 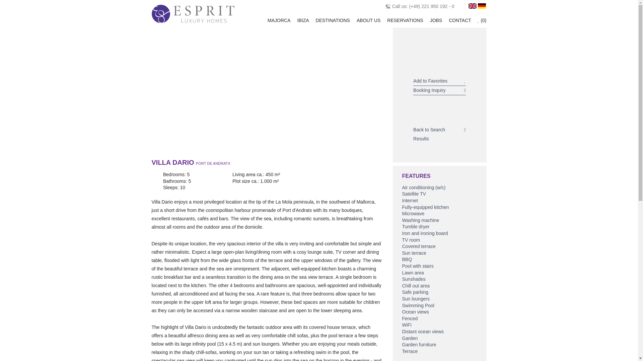 What do you see at coordinates (405, 20) in the screenshot?
I see `RESERVATIONS` at bounding box center [405, 20].